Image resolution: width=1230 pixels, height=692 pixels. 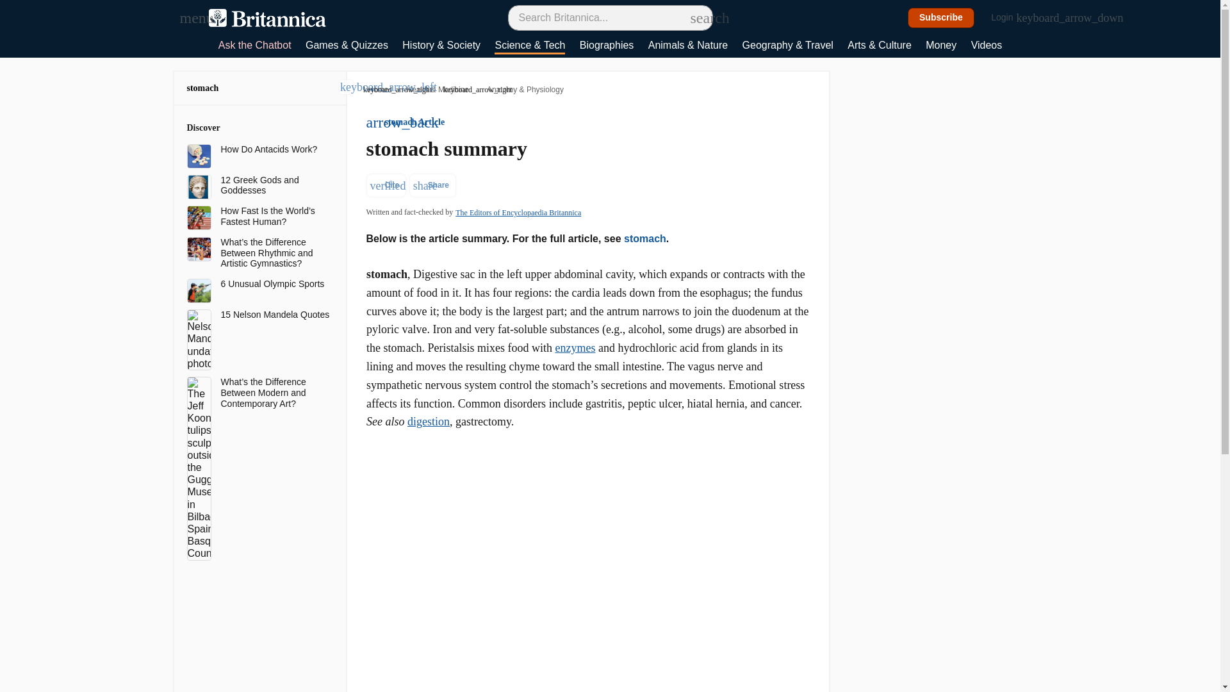 I want to click on Videos, so click(x=987, y=46).